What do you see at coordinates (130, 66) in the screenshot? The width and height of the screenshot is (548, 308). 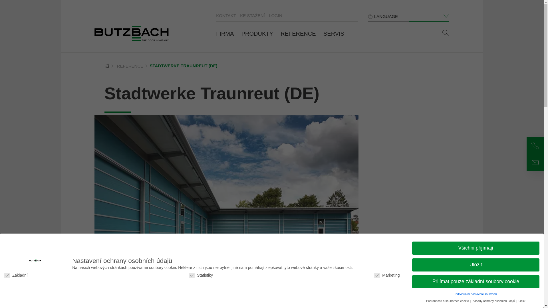 I see `Reference` at bounding box center [130, 66].